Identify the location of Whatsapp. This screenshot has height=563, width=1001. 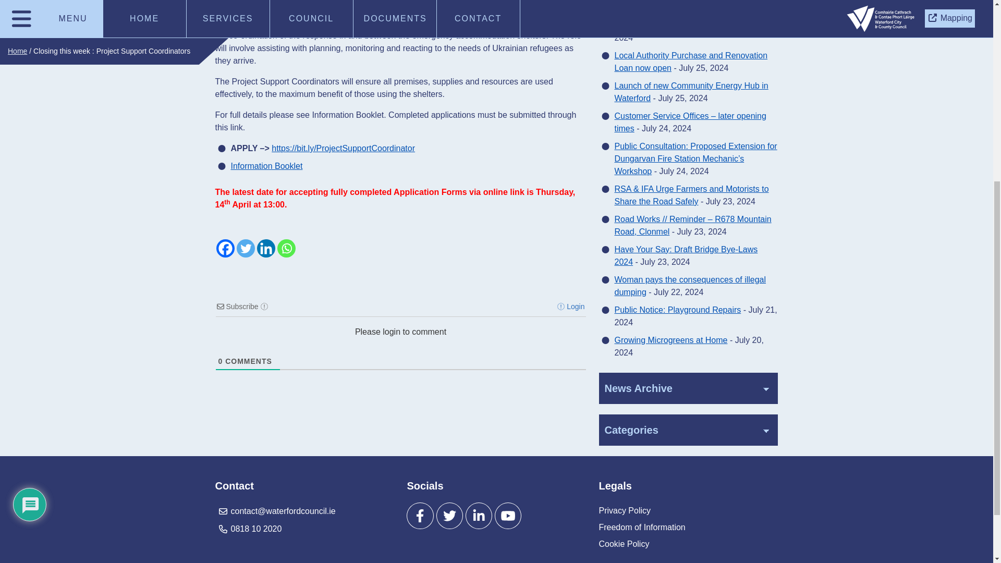
(286, 248).